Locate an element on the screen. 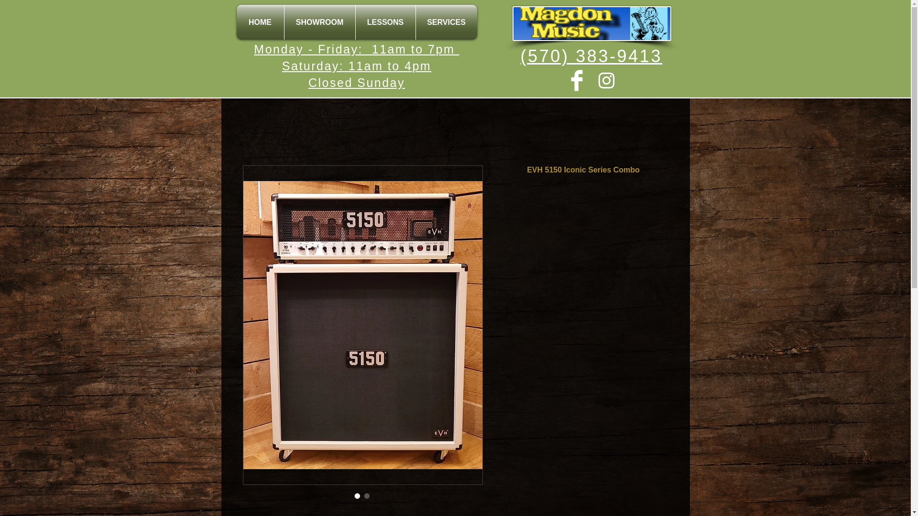 The image size is (918, 516). SHOWROOM is located at coordinates (319, 22).